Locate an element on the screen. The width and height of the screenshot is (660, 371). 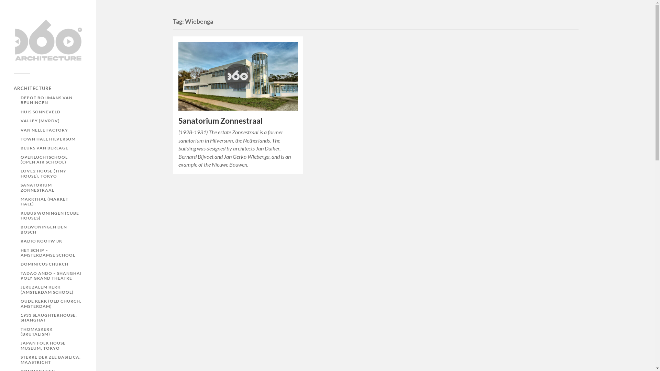
KUBUS WONINGEN (CUBE HOUSES) is located at coordinates (50, 216).